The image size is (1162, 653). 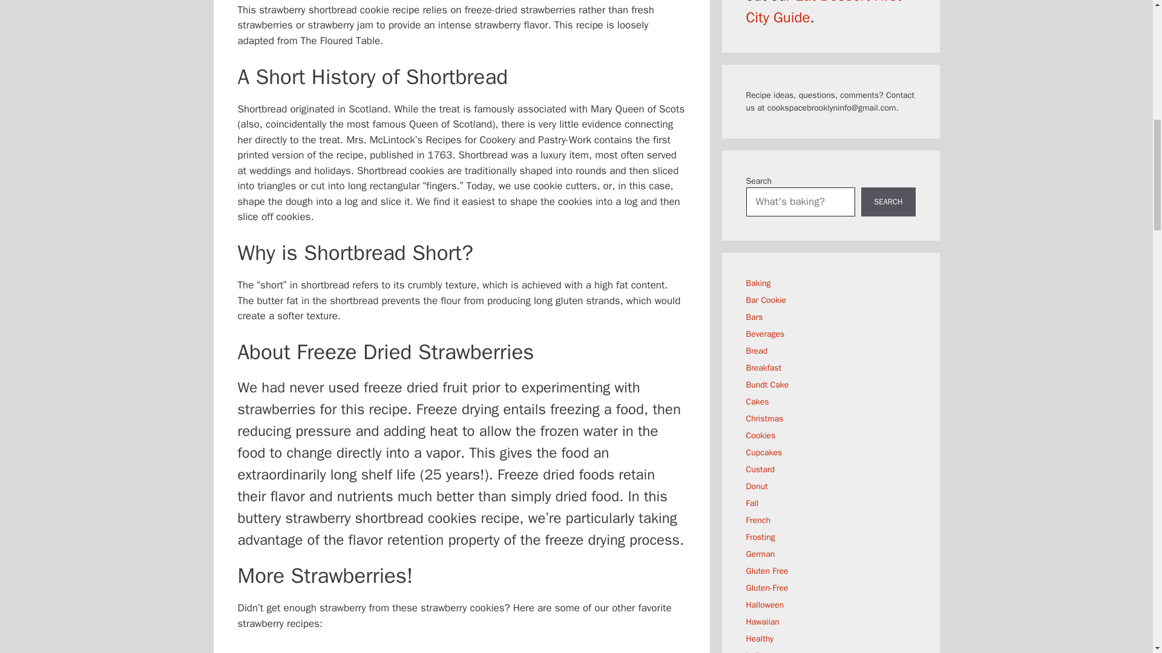 I want to click on Cookies, so click(x=760, y=435).